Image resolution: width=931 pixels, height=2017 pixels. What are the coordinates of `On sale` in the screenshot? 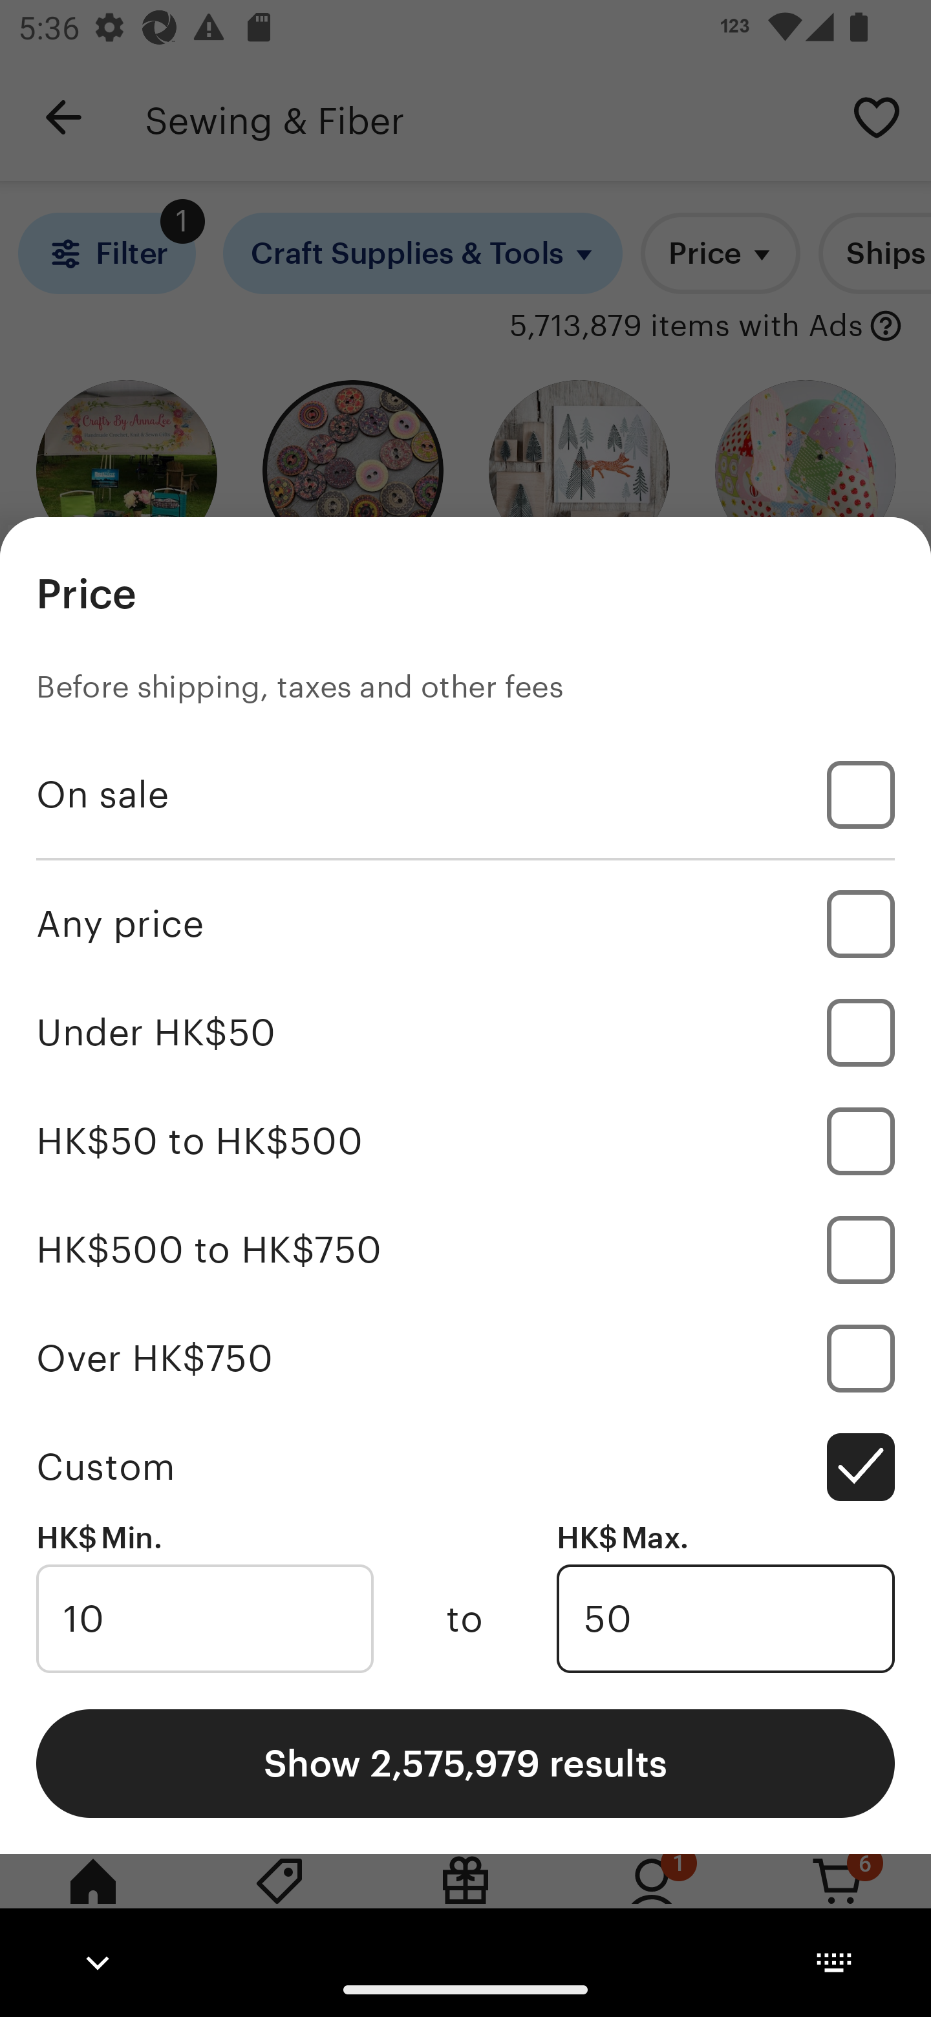 It's located at (465, 795).